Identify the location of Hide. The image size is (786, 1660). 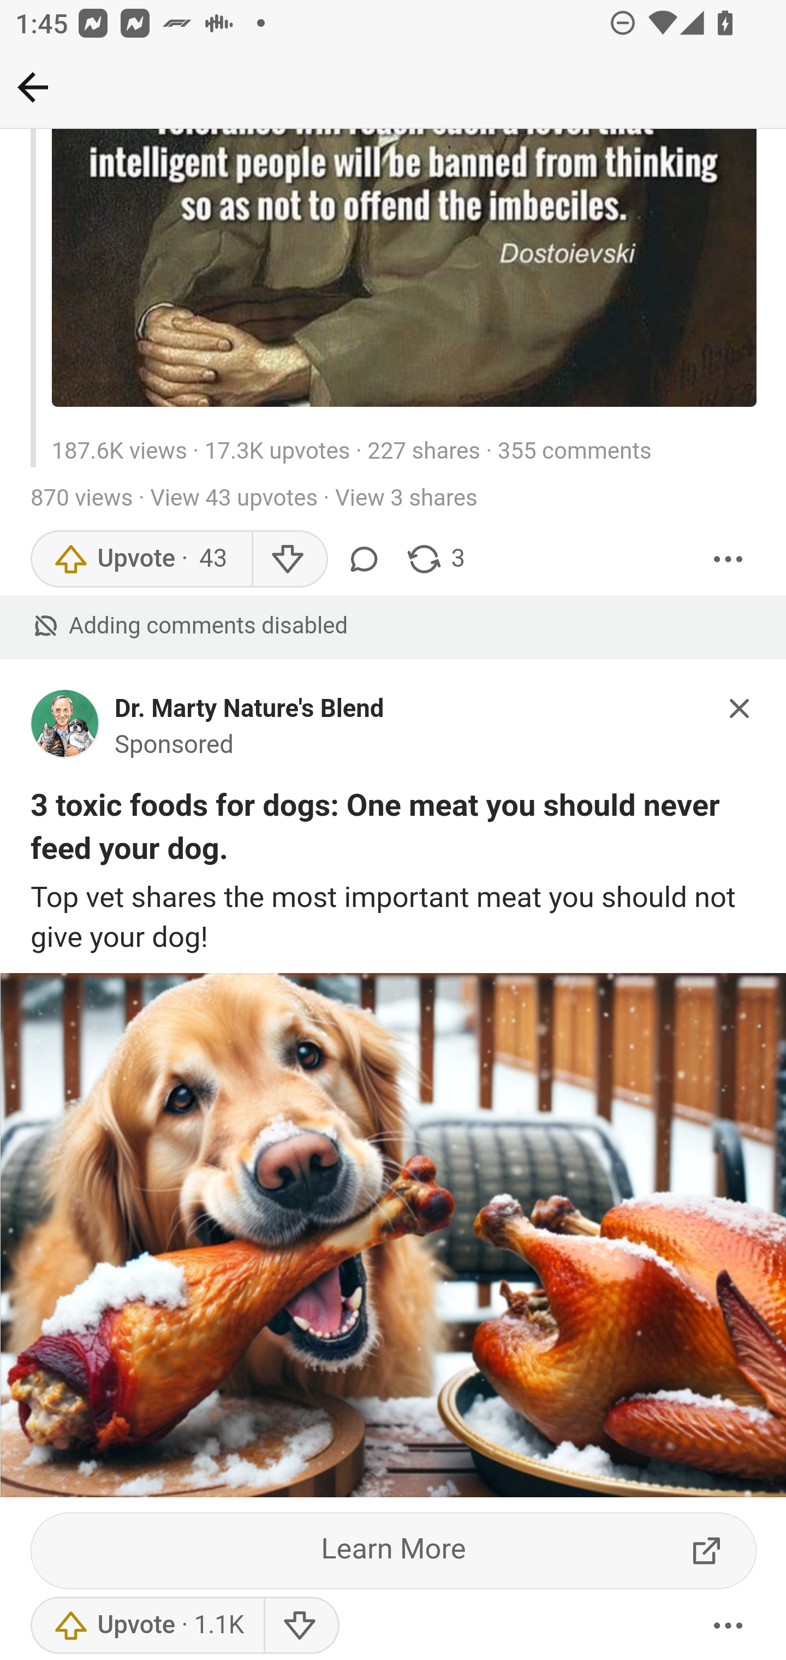
(740, 711).